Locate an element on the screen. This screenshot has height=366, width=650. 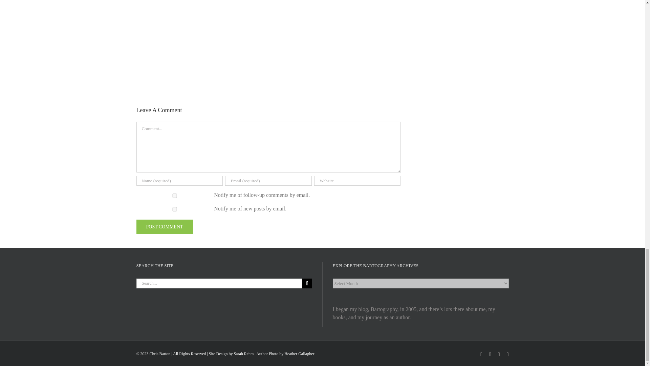
subscribe is located at coordinates (174, 209).